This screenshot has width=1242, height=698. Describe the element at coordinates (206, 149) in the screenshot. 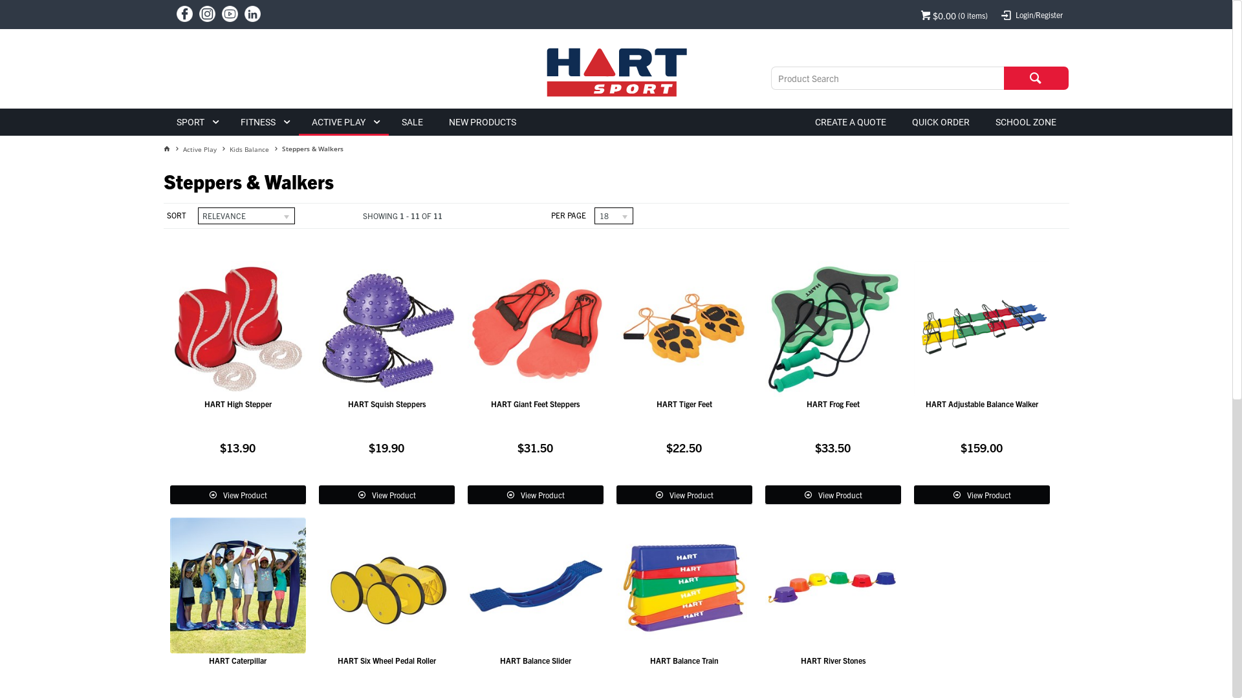

I see `Active Play` at that location.